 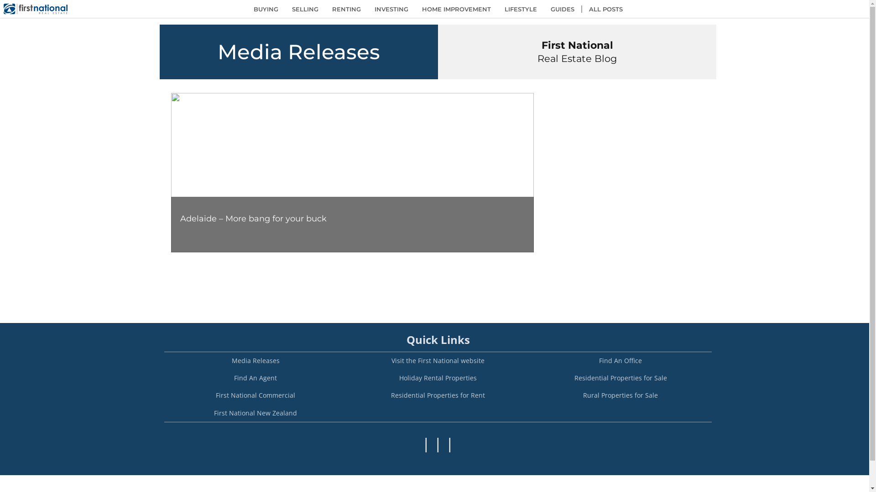 I want to click on Residential Properties for Sale, so click(x=620, y=378).